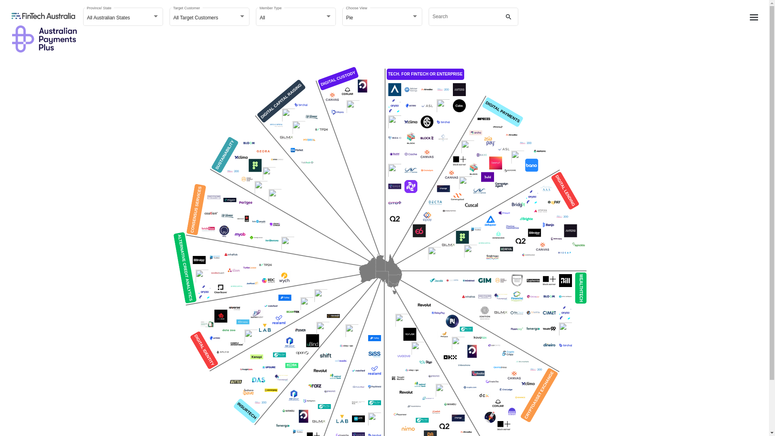 This screenshot has width=775, height=436. I want to click on ProductCloud, so click(358, 387).